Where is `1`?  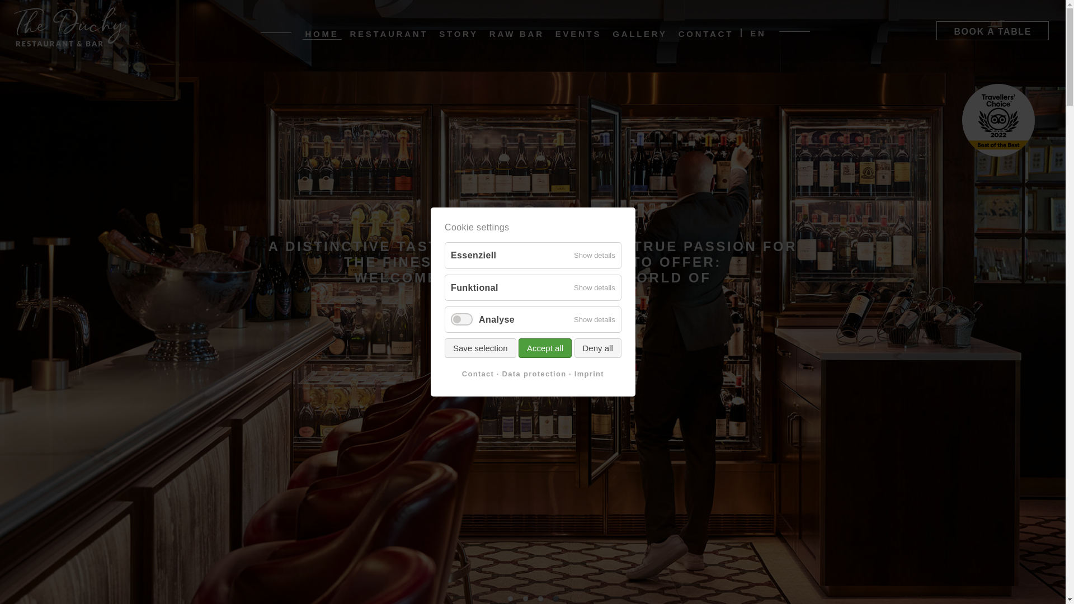
1 is located at coordinates (510, 598).